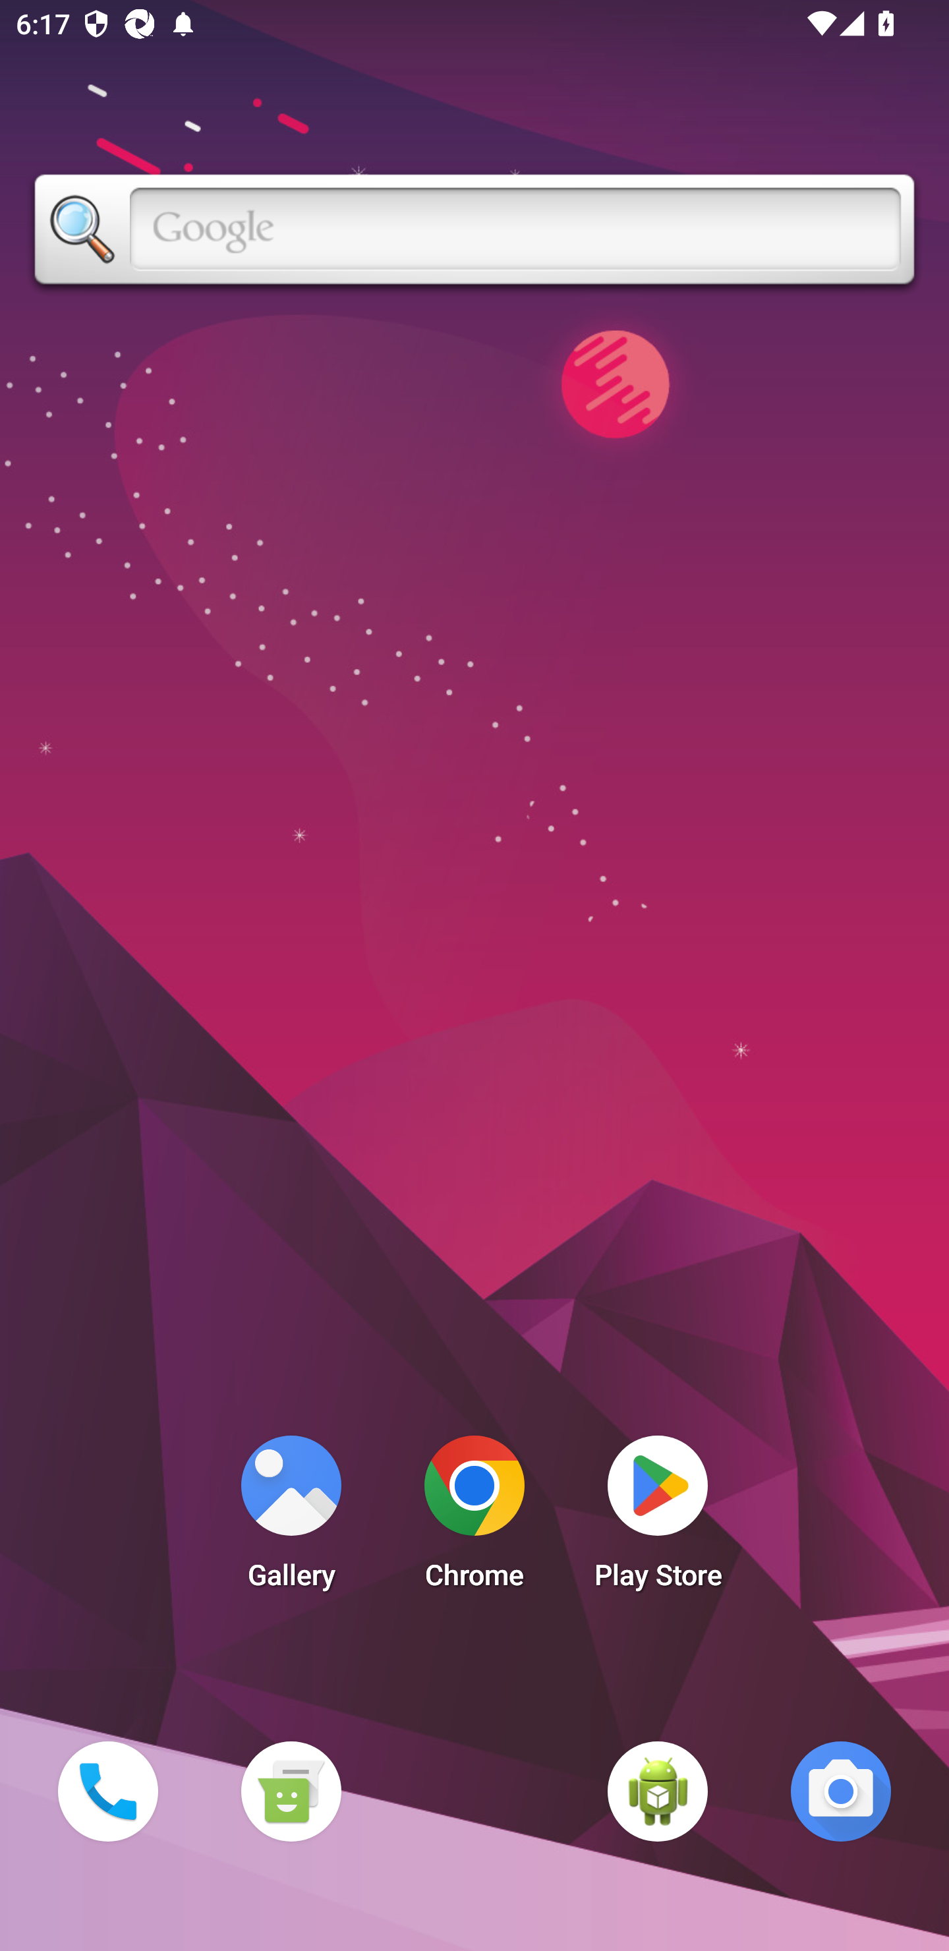 This screenshot has width=949, height=1951. What do you see at coordinates (658, 1791) in the screenshot?
I see `WebView Browser Tester` at bounding box center [658, 1791].